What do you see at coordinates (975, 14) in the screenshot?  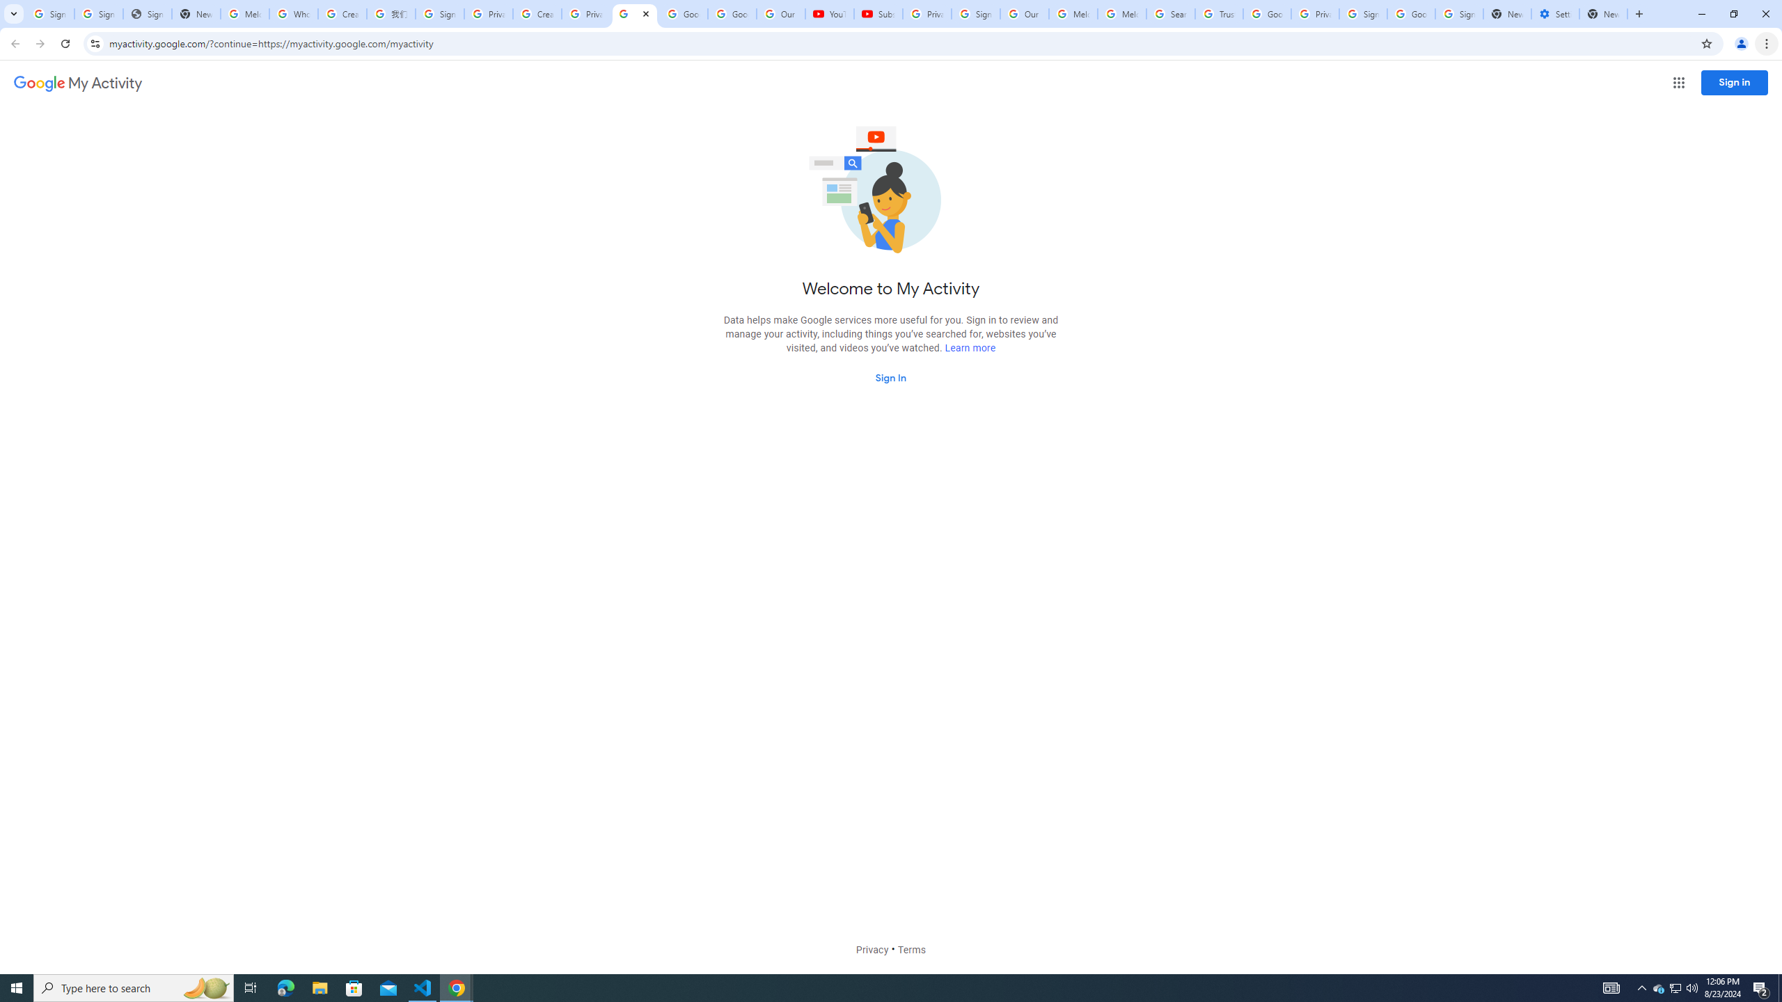 I see `Sign in - Google Accounts` at bounding box center [975, 14].